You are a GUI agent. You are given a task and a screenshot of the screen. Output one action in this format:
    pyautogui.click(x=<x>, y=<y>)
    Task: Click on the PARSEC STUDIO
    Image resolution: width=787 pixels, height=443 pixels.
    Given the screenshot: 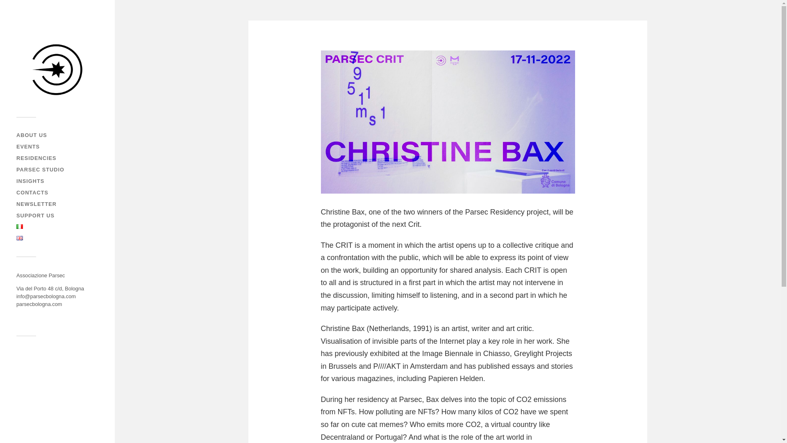 What is the action you would take?
    pyautogui.click(x=40, y=170)
    